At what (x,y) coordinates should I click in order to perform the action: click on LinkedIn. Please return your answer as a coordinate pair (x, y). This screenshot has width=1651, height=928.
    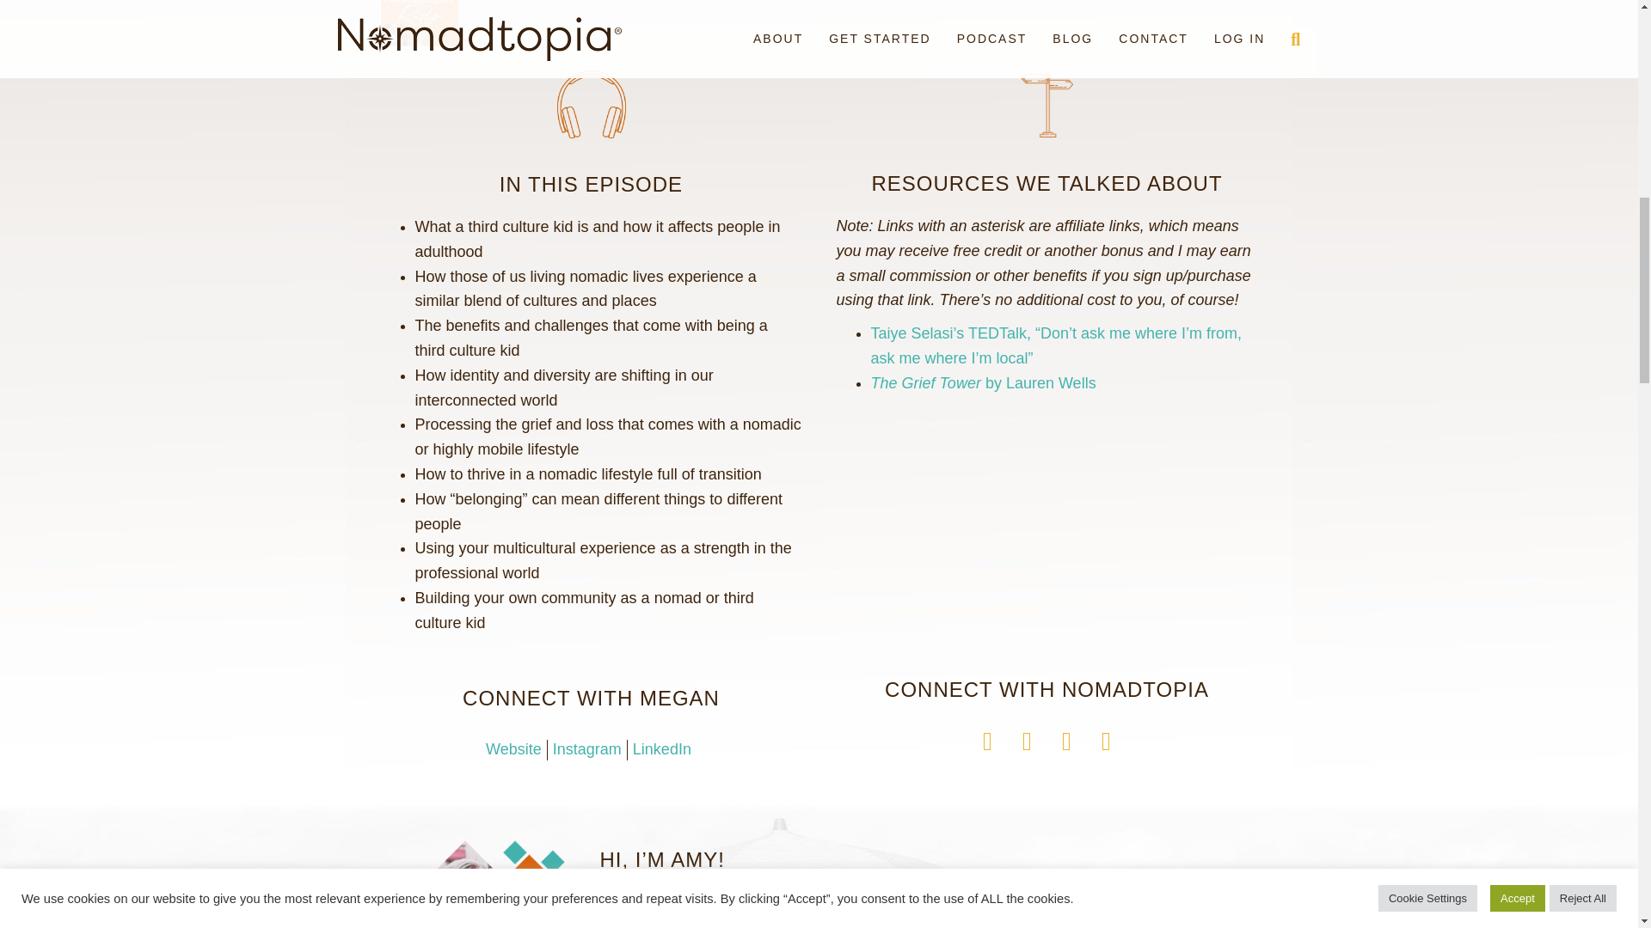
    Looking at the image, I should click on (664, 749).